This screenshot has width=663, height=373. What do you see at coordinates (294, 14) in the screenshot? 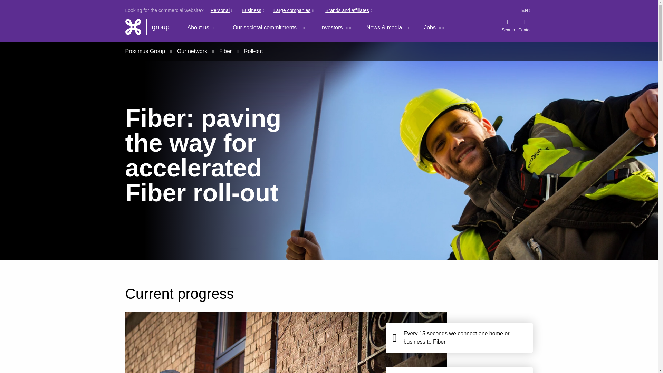
I see `Large companies` at bounding box center [294, 14].